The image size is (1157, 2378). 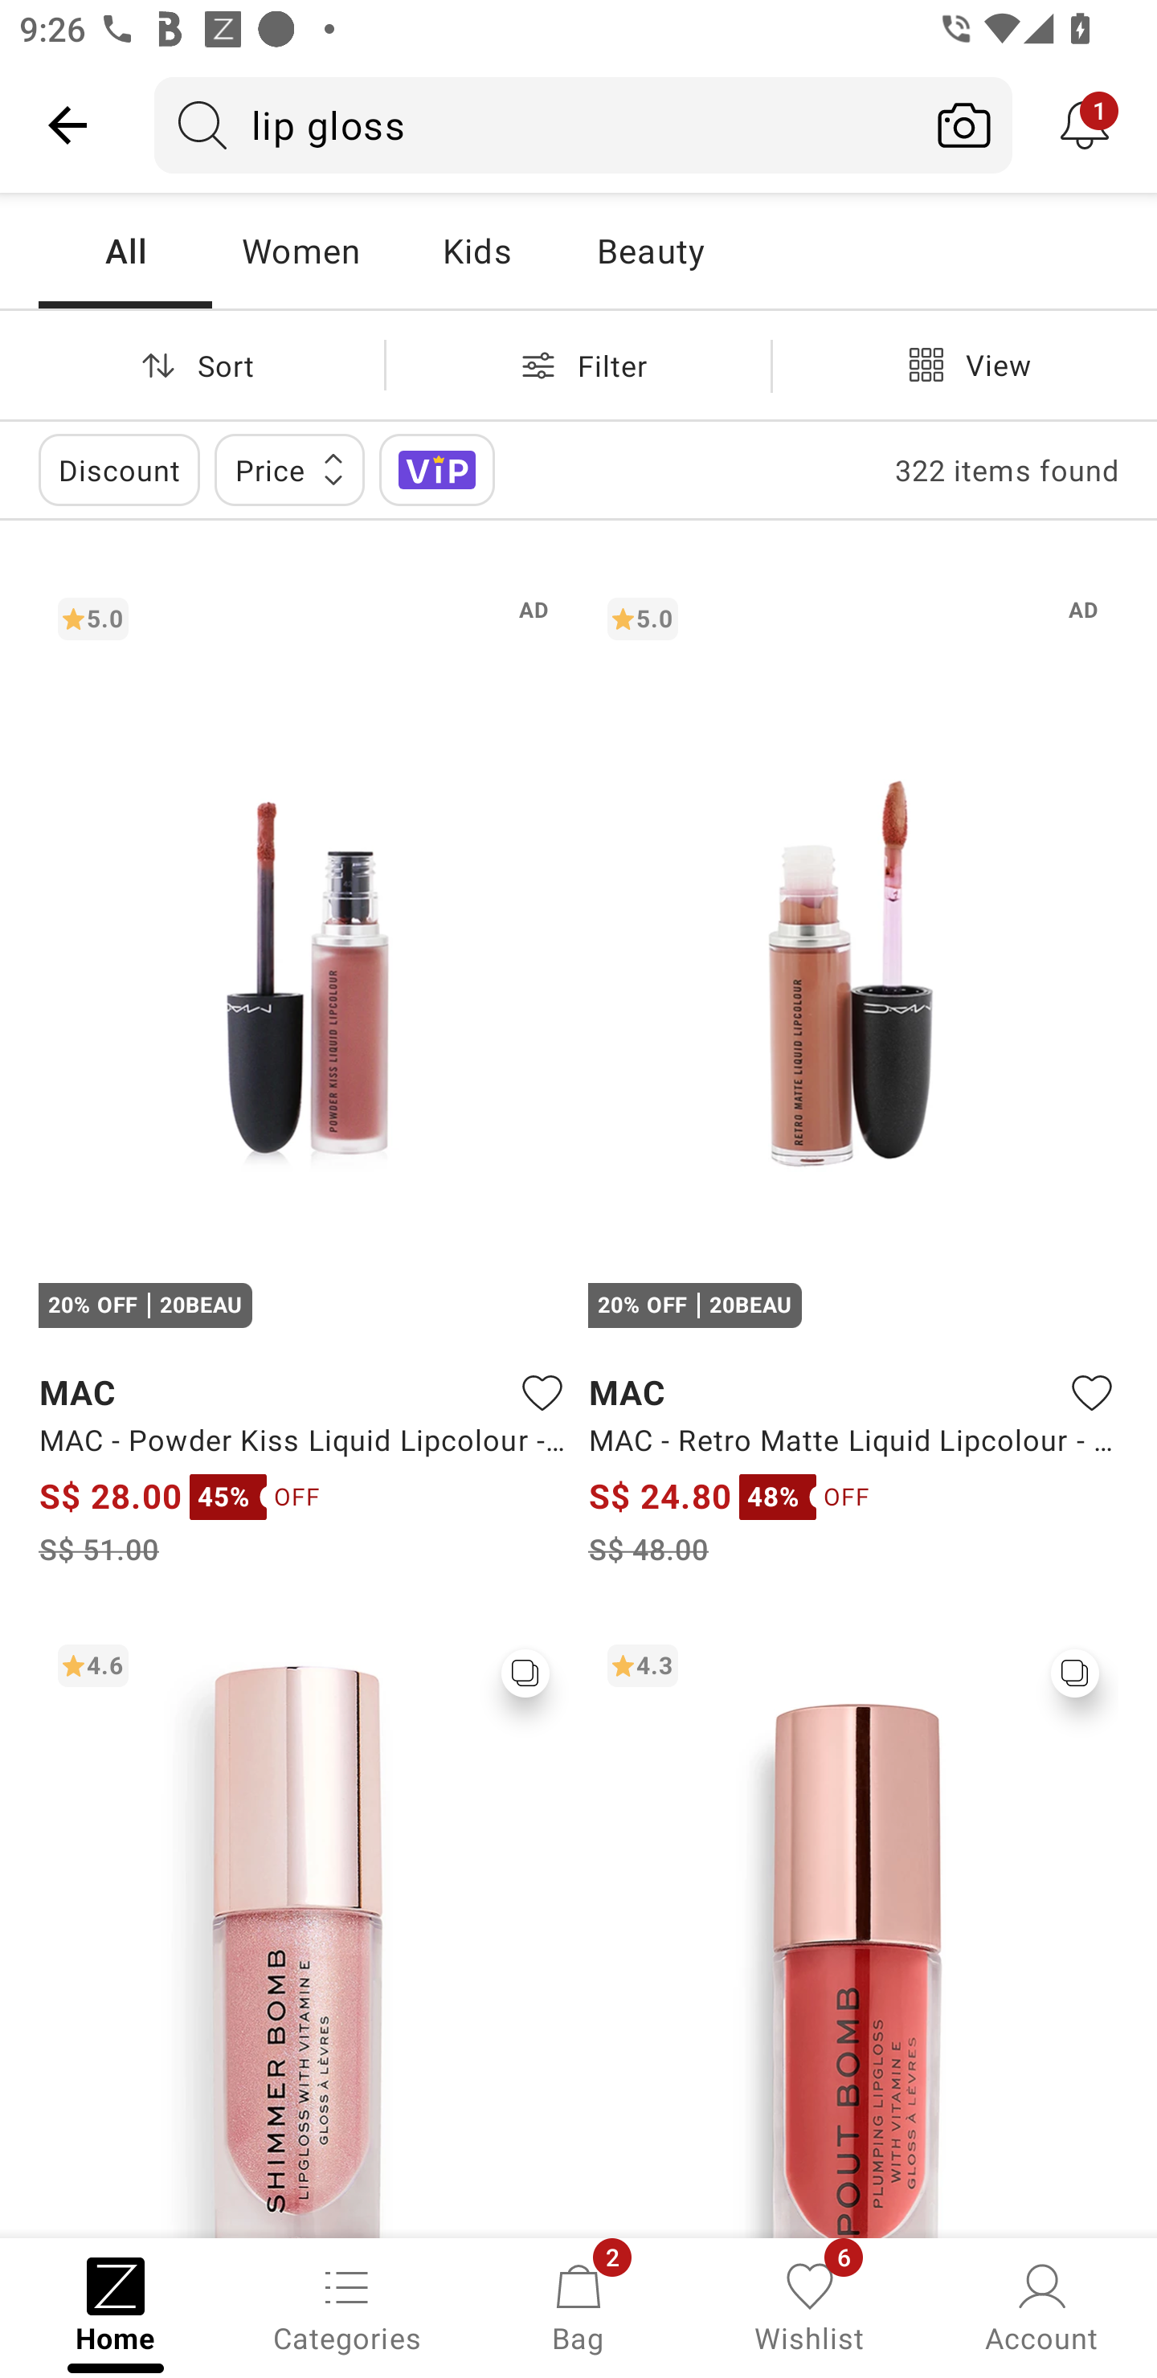 What do you see at coordinates (347, 2306) in the screenshot?
I see `Categories` at bounding box center [347, 2306].